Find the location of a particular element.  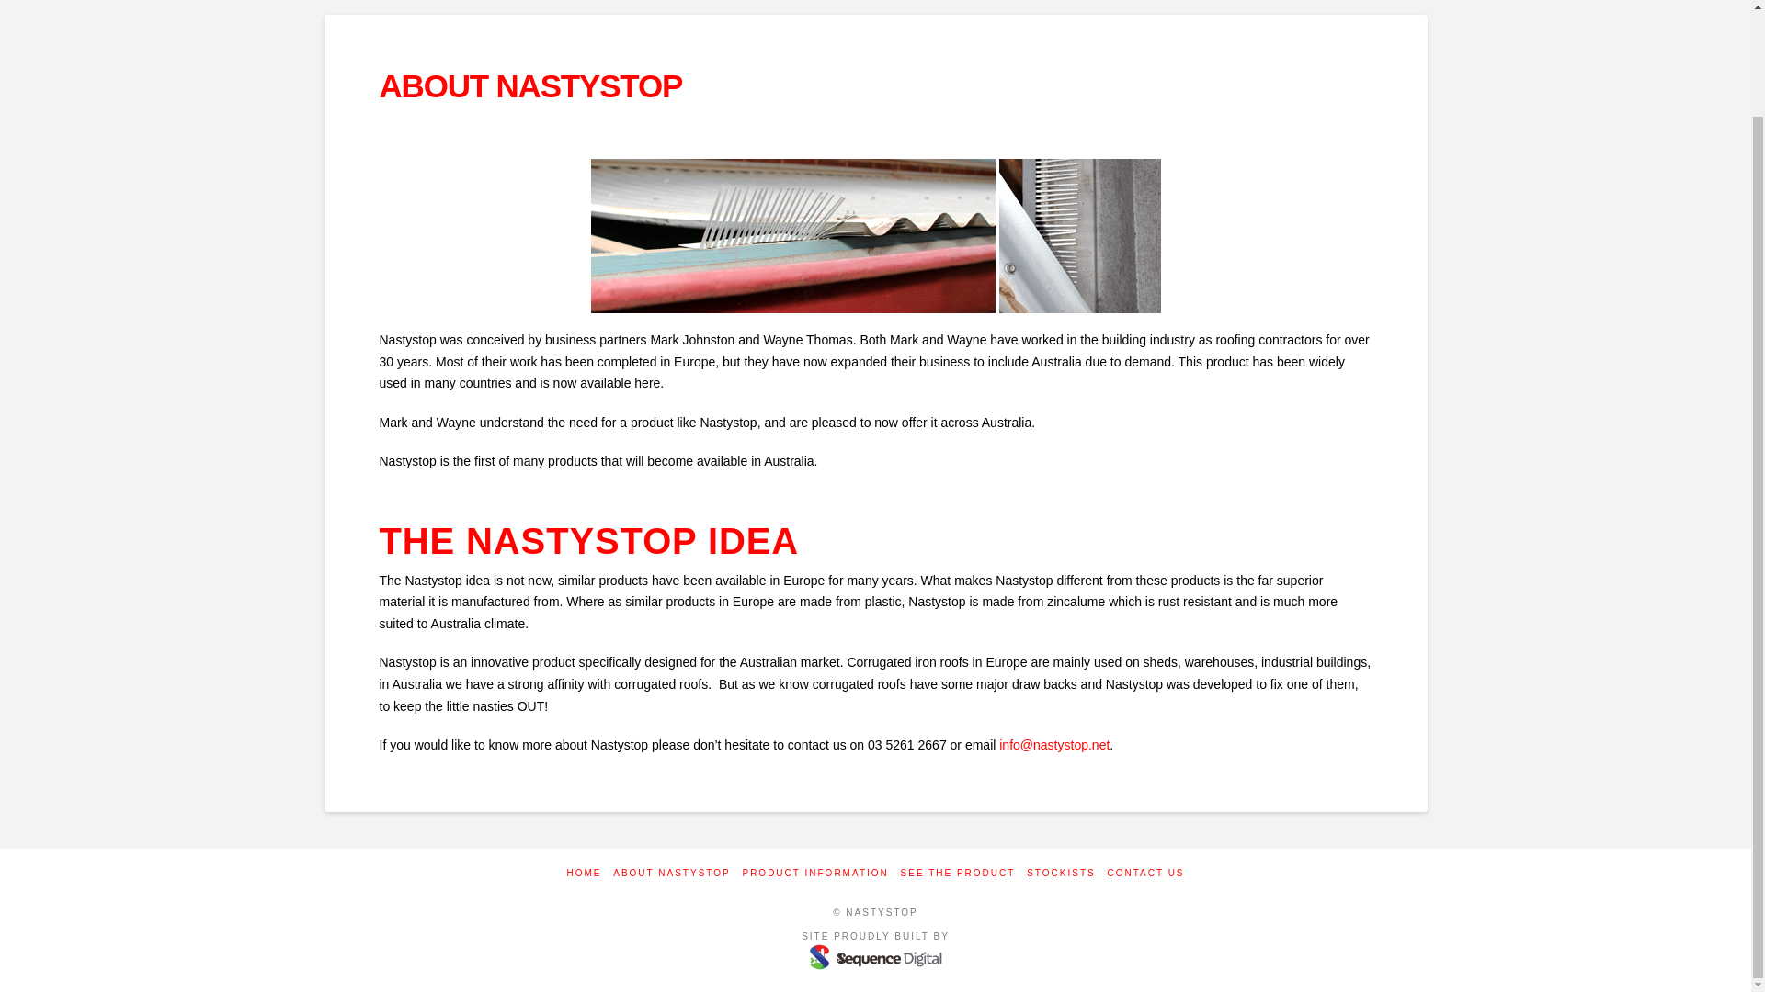

PRODUCT INFORMATION is located at coordinates (814, 873).